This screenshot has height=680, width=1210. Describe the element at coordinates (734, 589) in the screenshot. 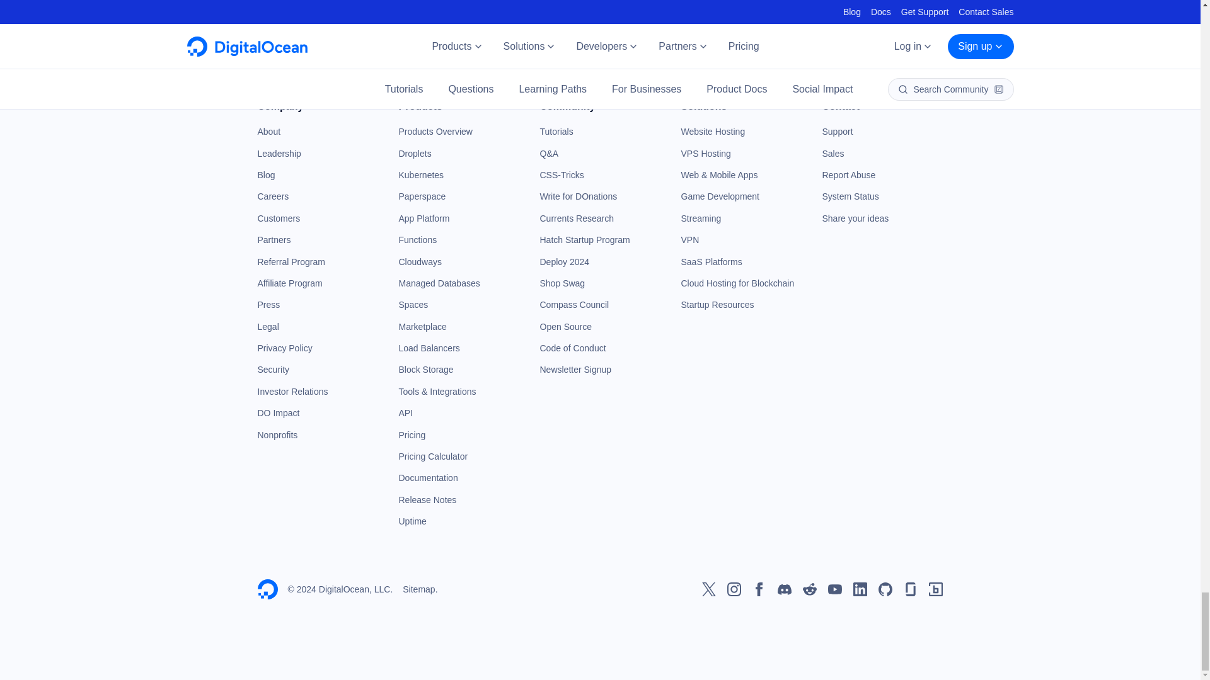

I see `Instagram` at that location.